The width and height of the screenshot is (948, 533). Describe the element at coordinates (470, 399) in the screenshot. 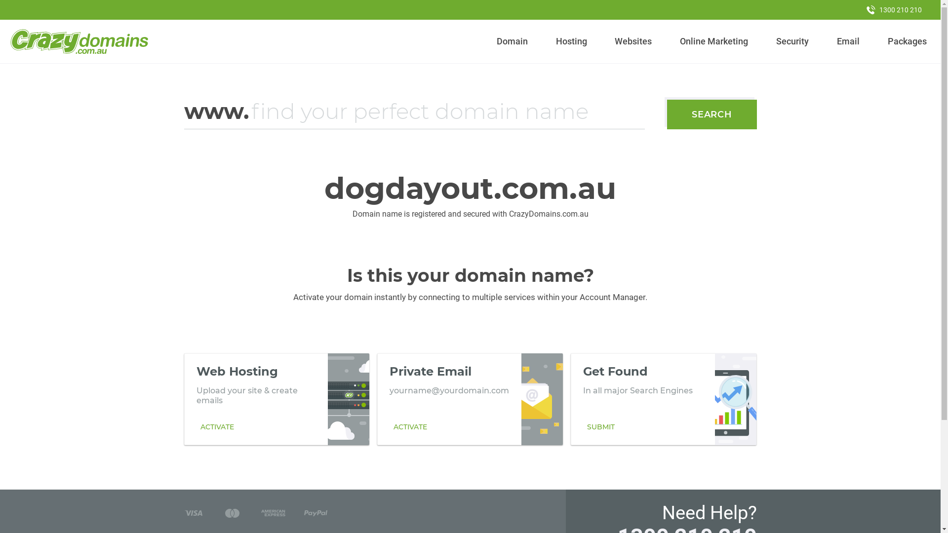

I see `Private Email
yourname@yourdomain.com
ACTIVATE` at that location.